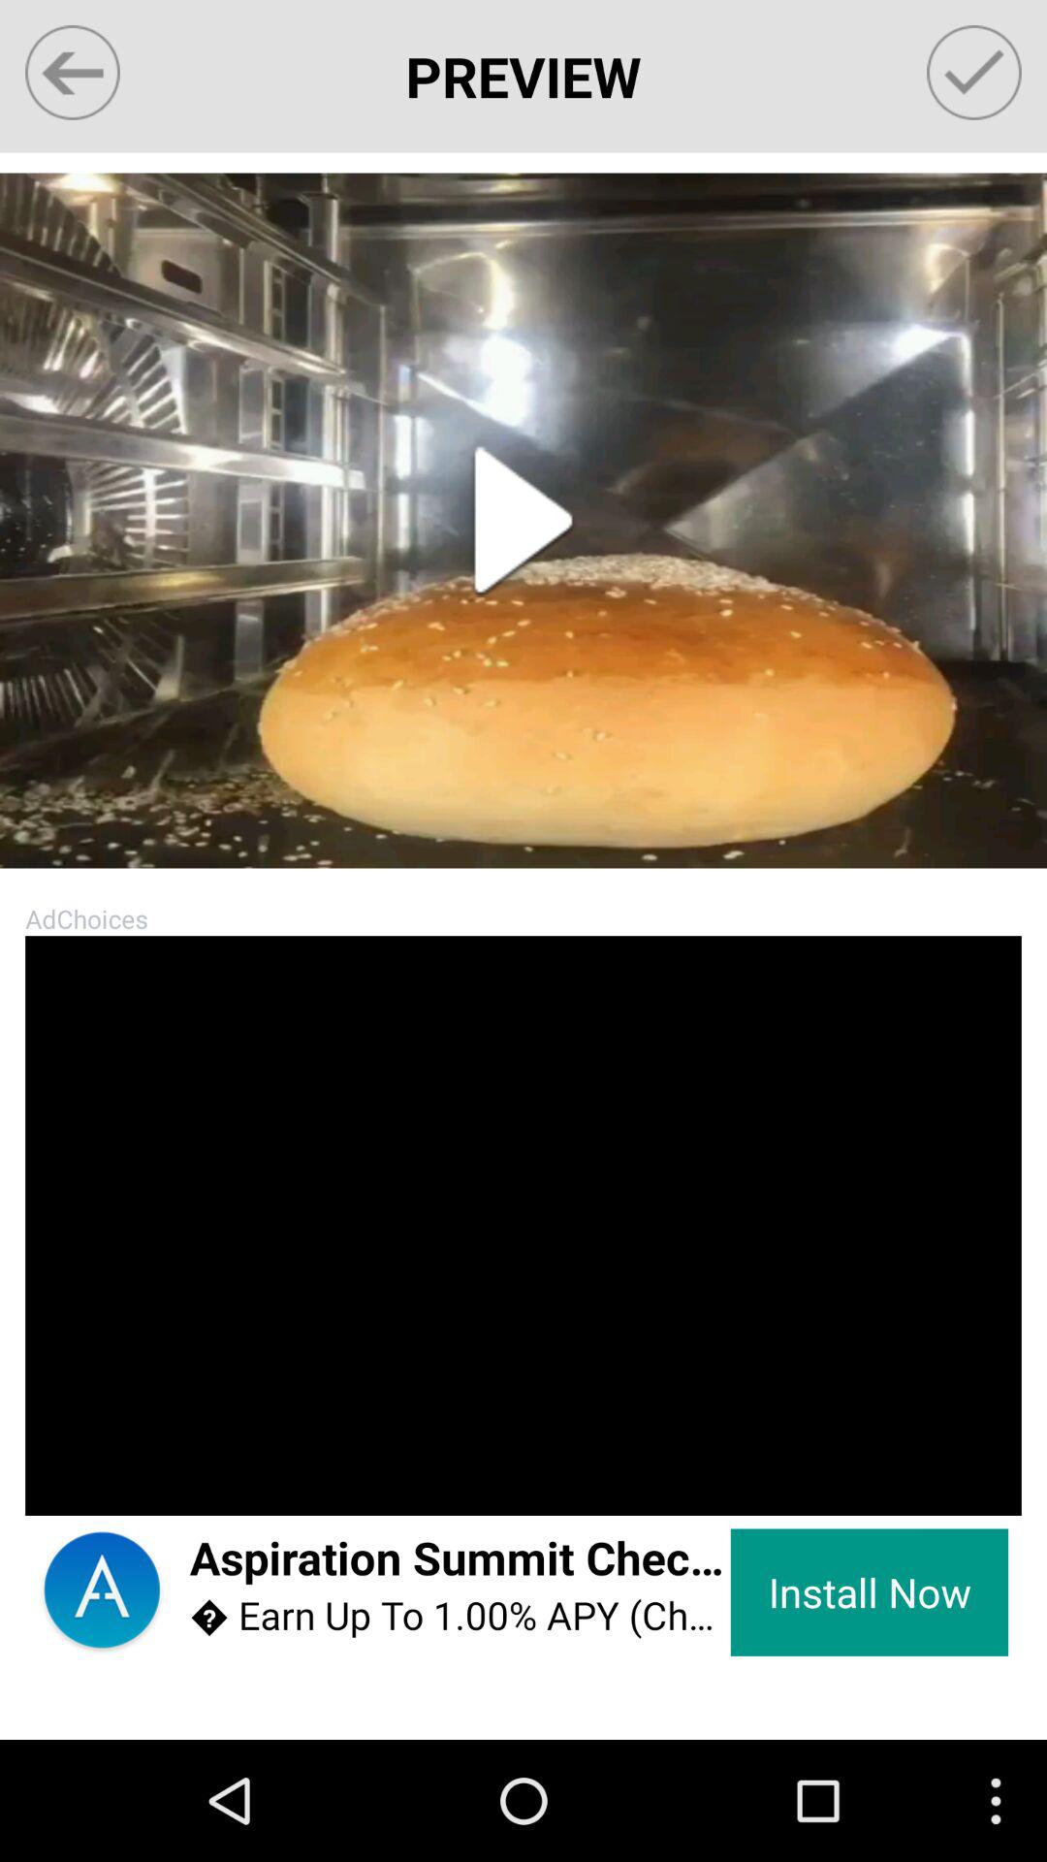  I want to click on tap app below adchoices app, so click(62, 1478).